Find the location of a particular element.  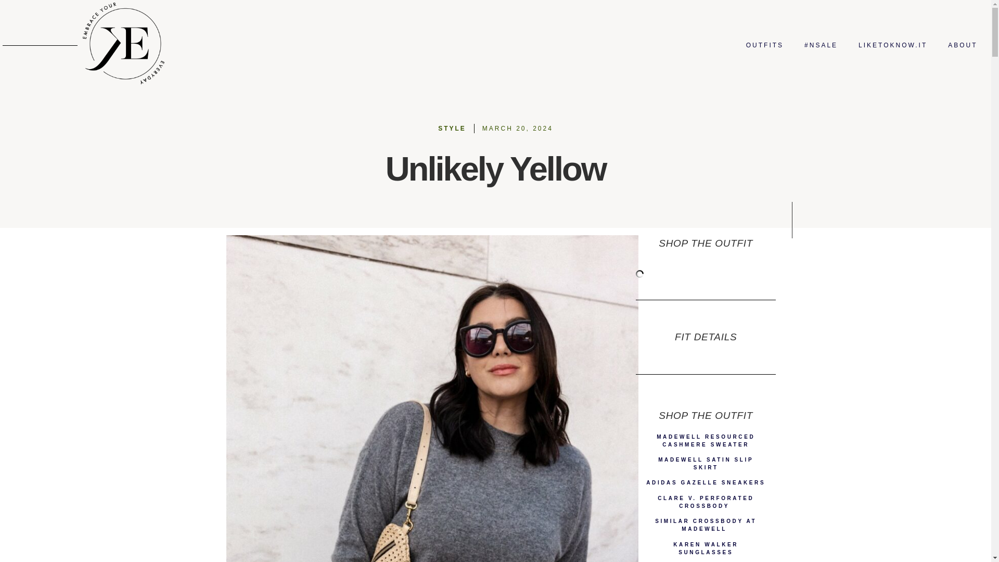

Unlikely Yellow is located at coordinates (495, 169).